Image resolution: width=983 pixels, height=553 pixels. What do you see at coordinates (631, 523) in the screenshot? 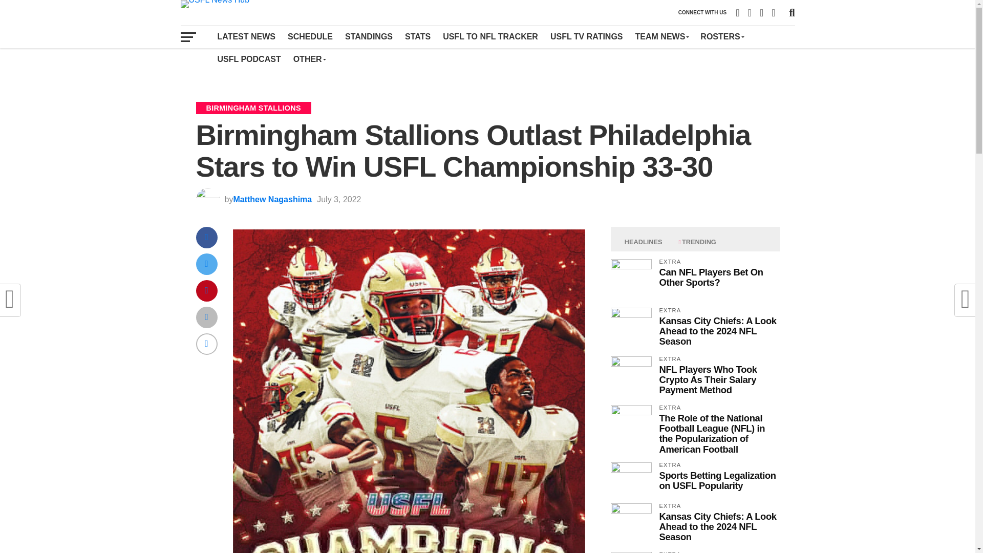
I see `photo-1611453583737-7aed2b8ea36b - USFL News Hub` at bounding box center [631, 523].